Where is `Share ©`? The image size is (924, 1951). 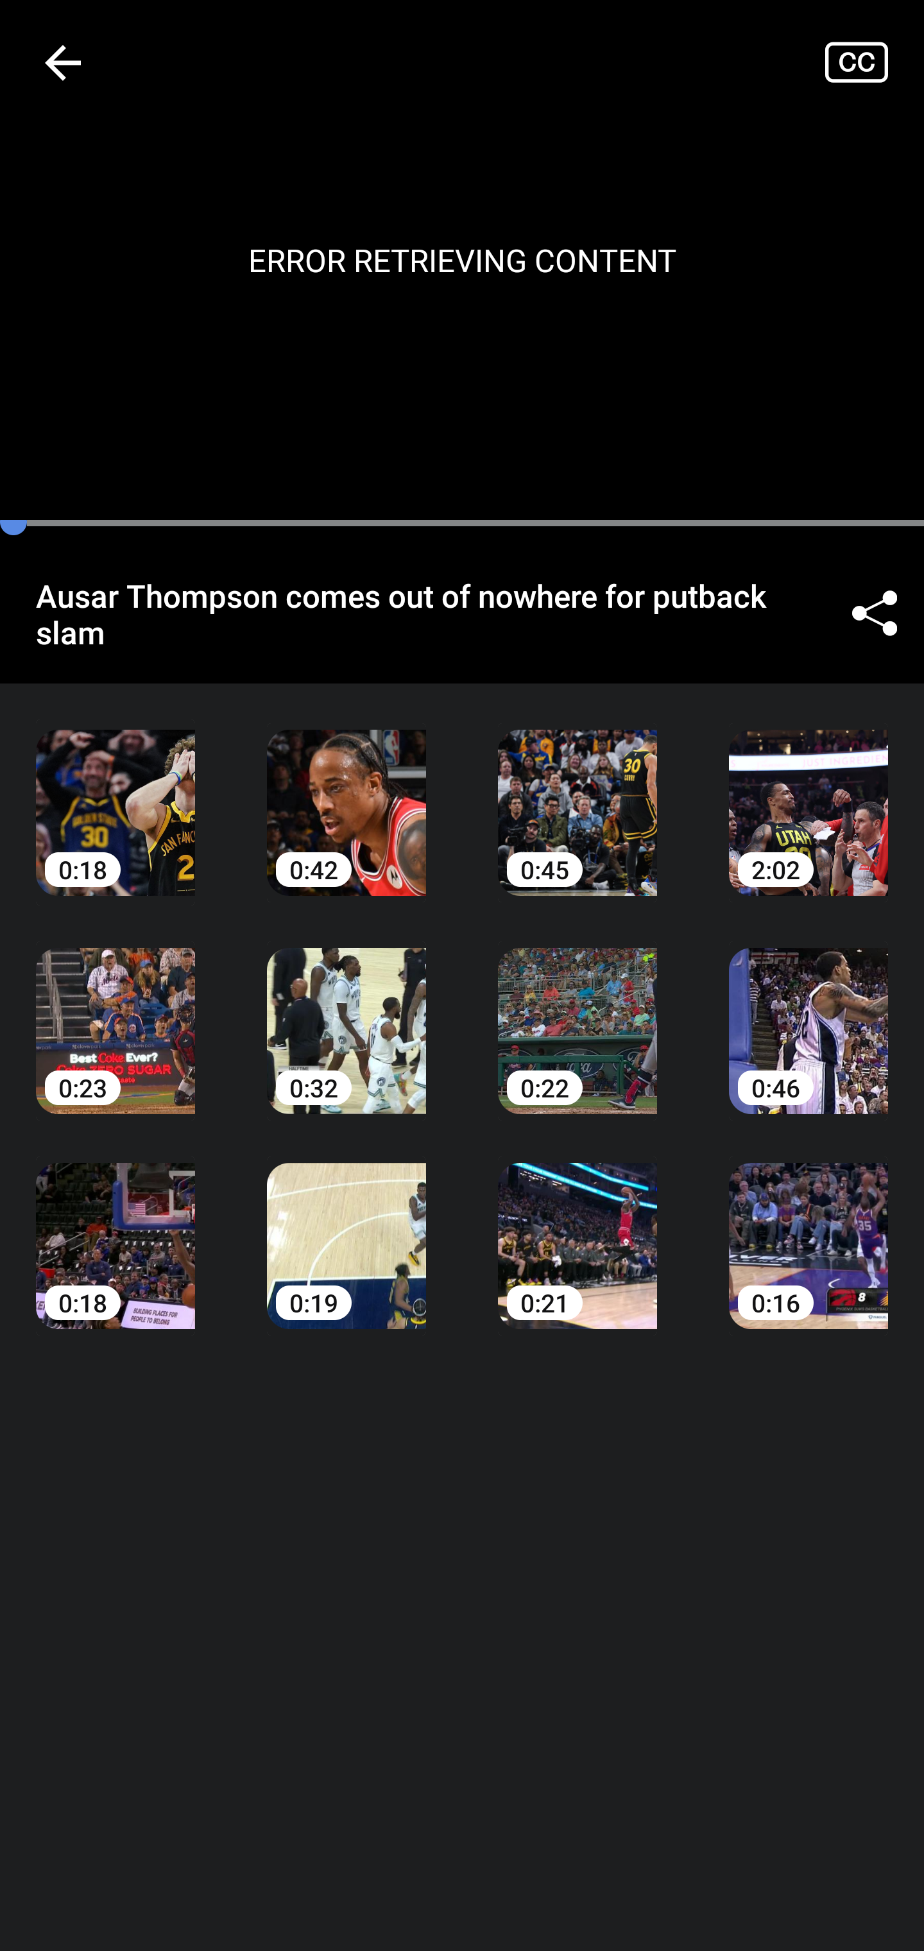
Share © is located at coordinates (874, 614).